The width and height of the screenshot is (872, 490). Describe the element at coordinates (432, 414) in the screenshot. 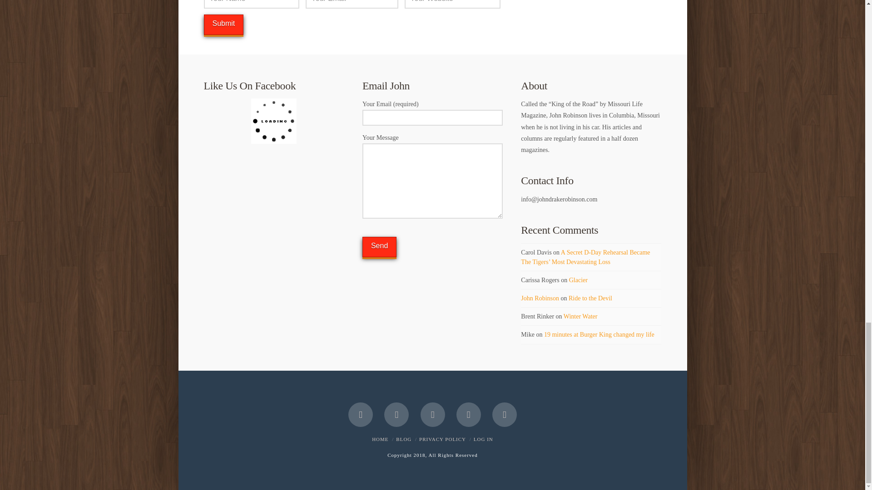

I see `LinkedIn` at that location.